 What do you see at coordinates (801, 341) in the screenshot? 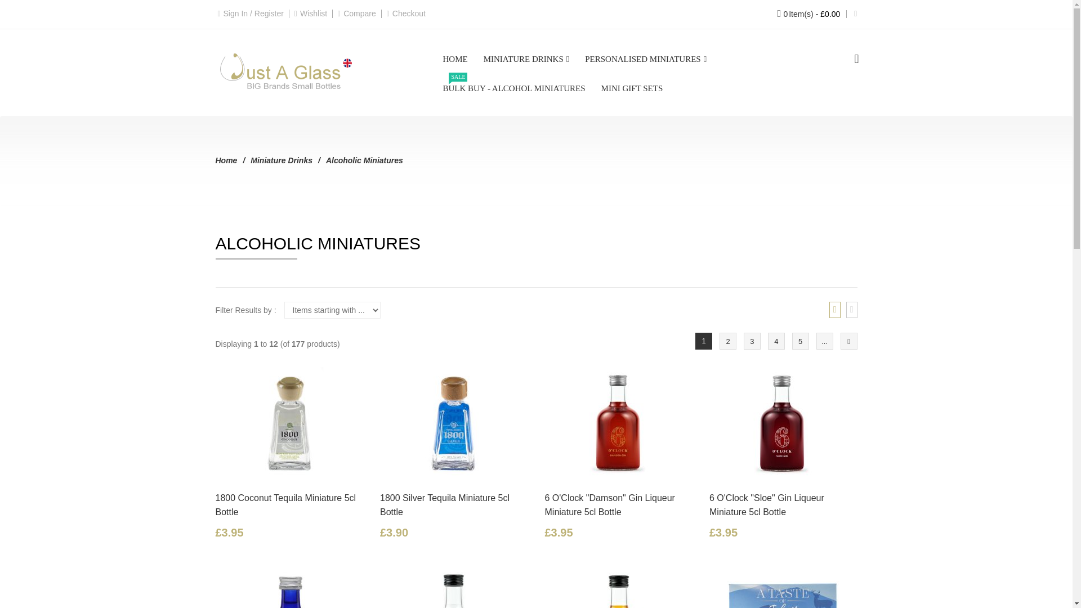
I see ` Page 5 ` at bounding box center [801, 341].